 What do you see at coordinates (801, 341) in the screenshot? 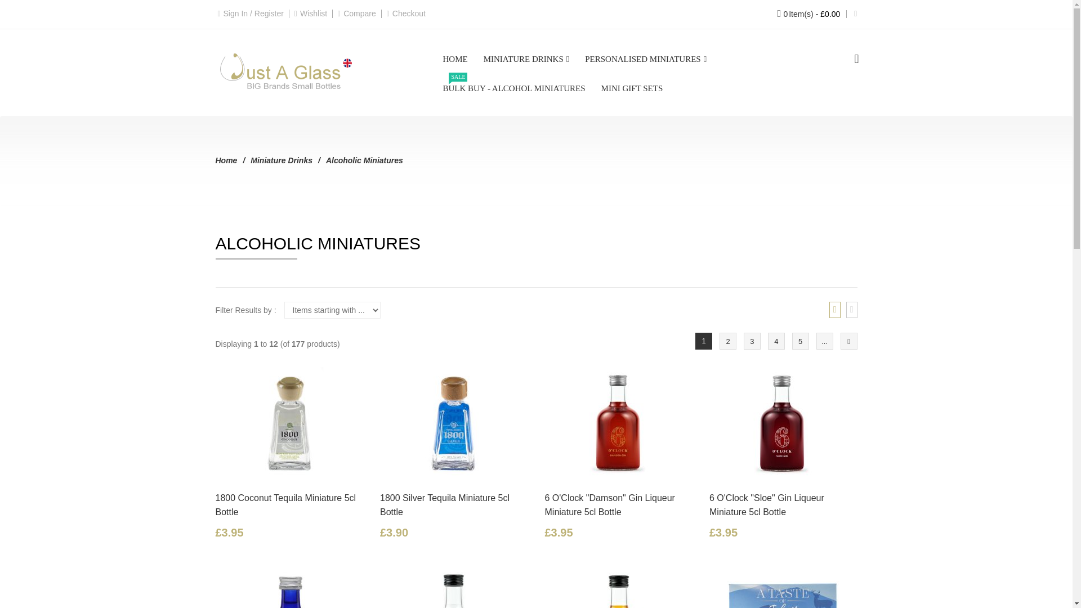
I see ` Page 5 ` at bounding box center [801, 341].